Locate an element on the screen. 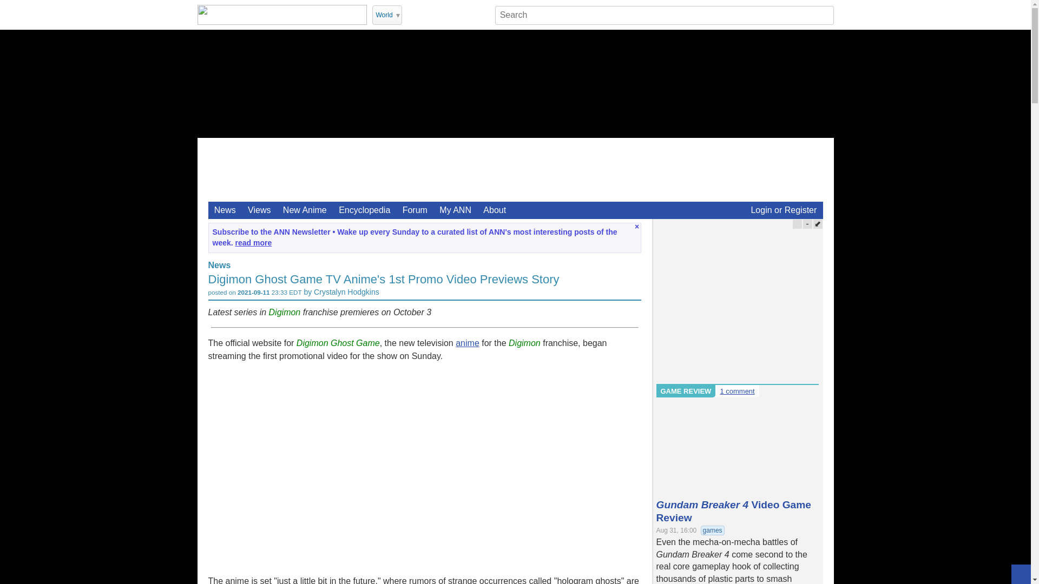 This screenshot has height=584, width=1039. Twitter is located at coordinates (412, 14).